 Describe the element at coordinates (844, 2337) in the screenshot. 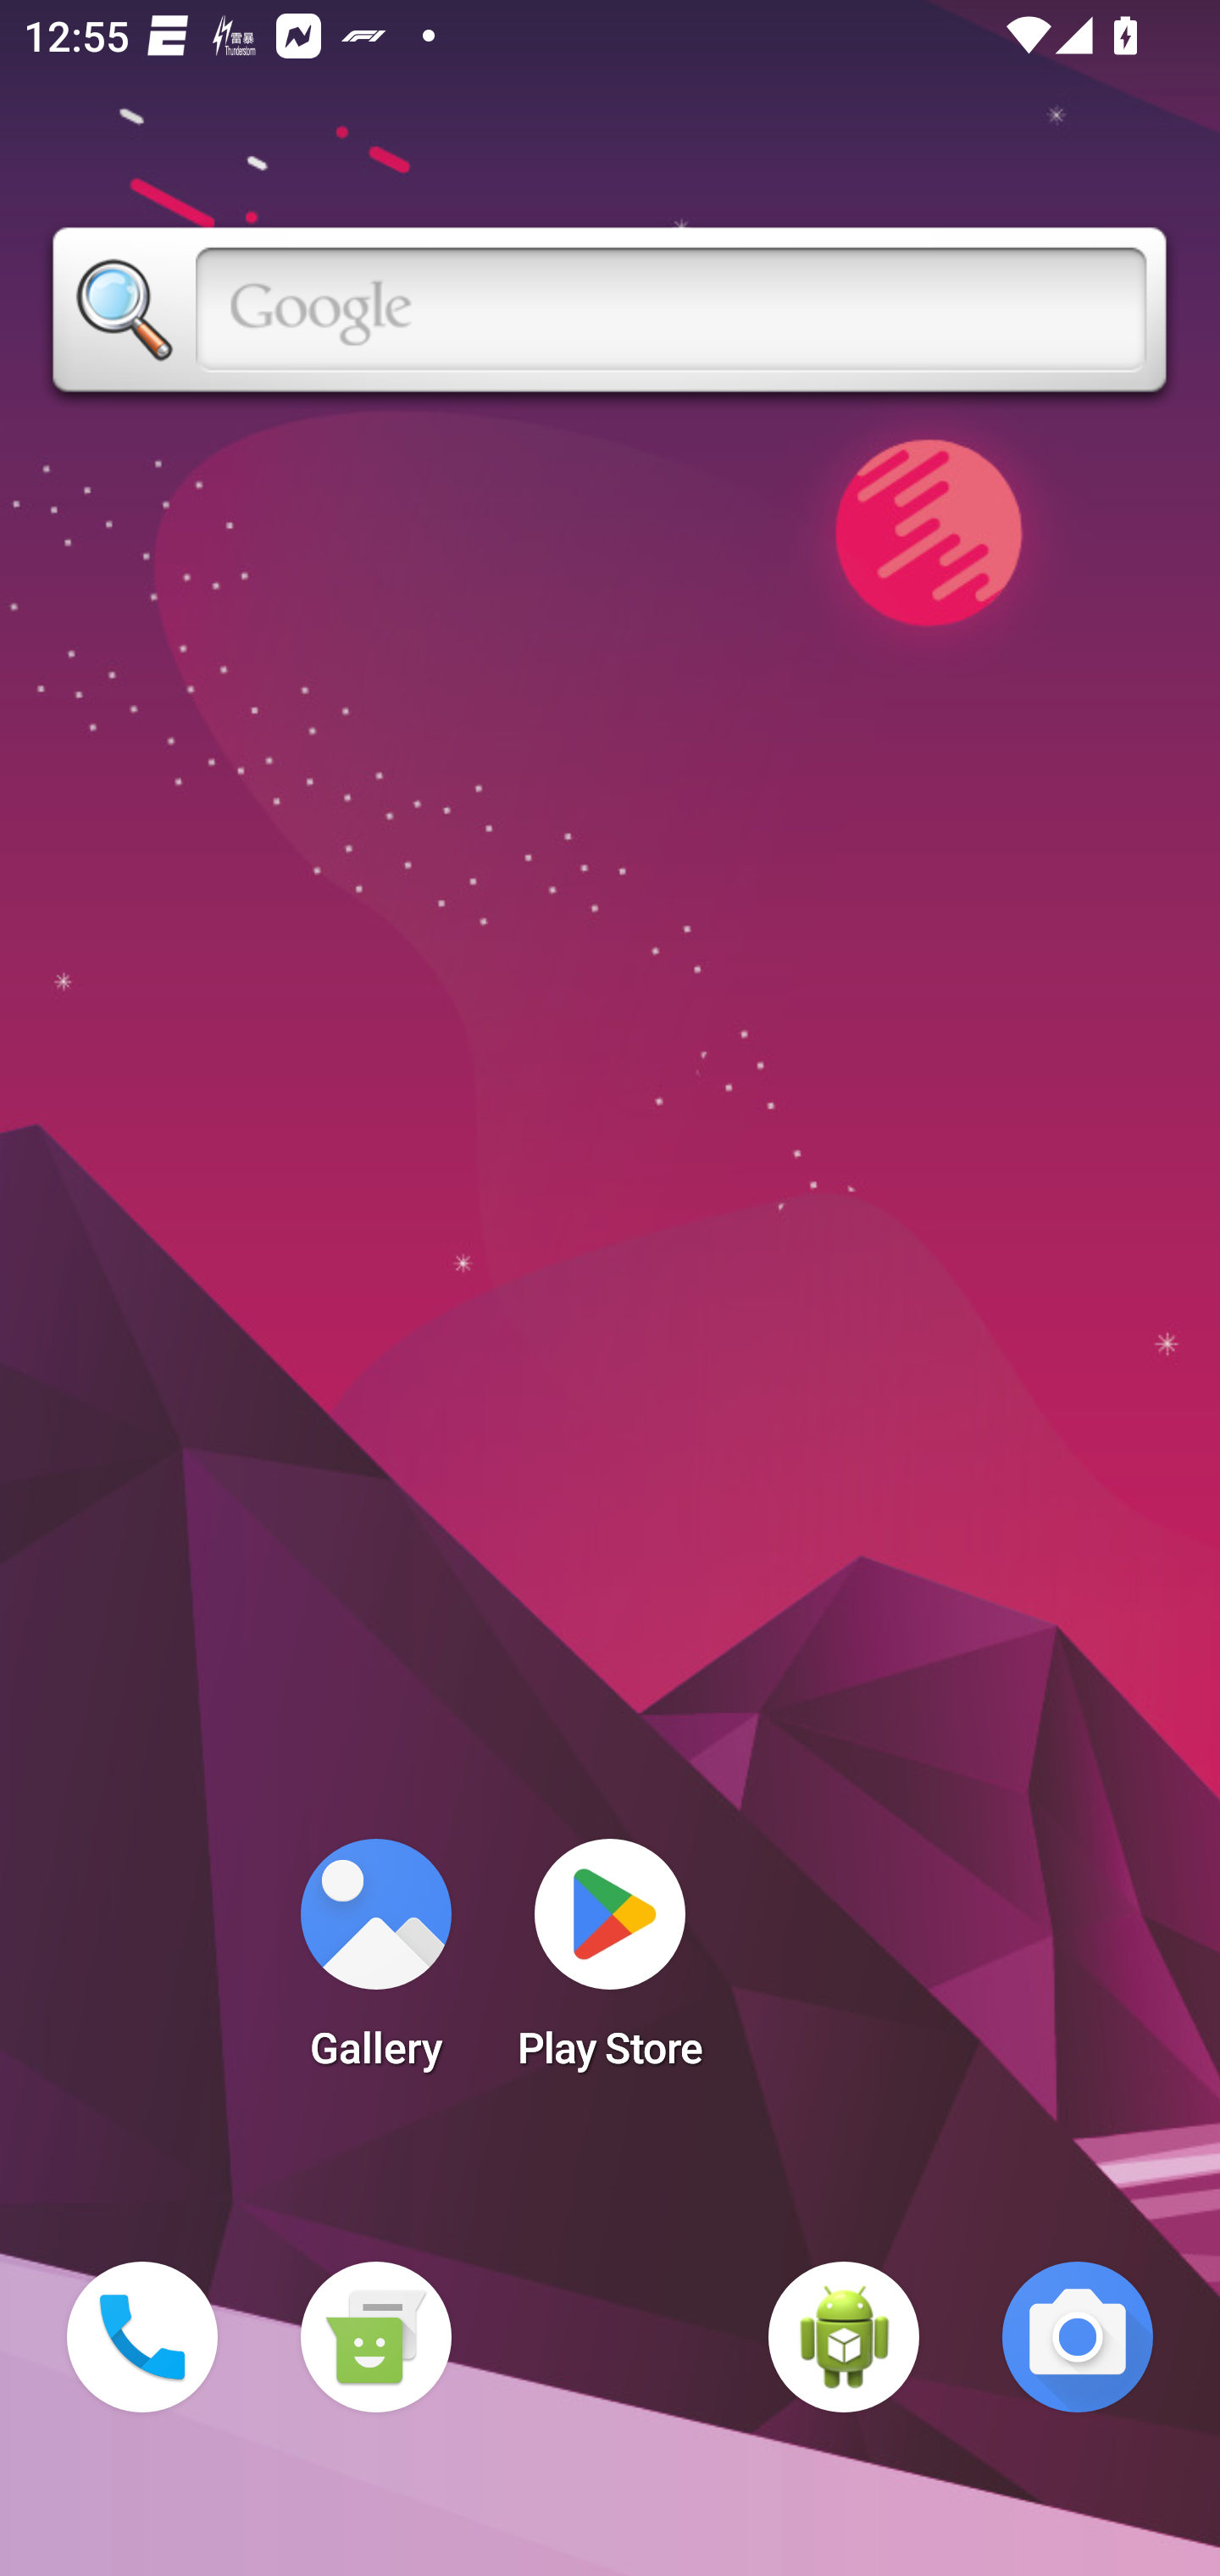

I see `WebView Browser Tester` at that location.